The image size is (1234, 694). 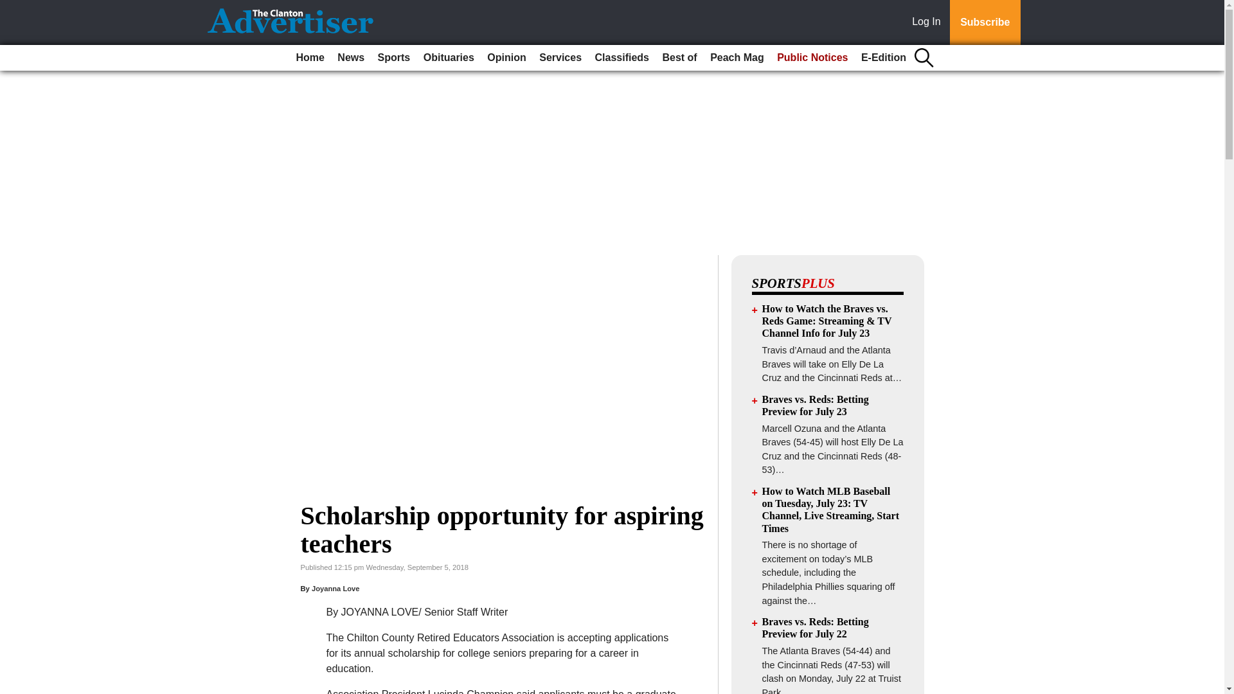 What do you see at coordinates (12, 8) in the screenshot?
I see `Go` at bounding box center [12, 8].